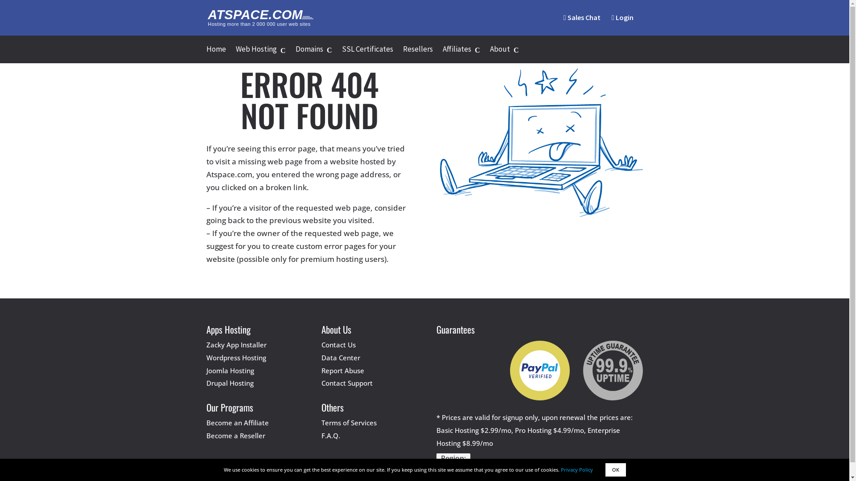 The image size is (856, 481). What do you see at coordinates (341, 358) in the screenshot?
I see `Data Center` at bounding box center [341, 358].